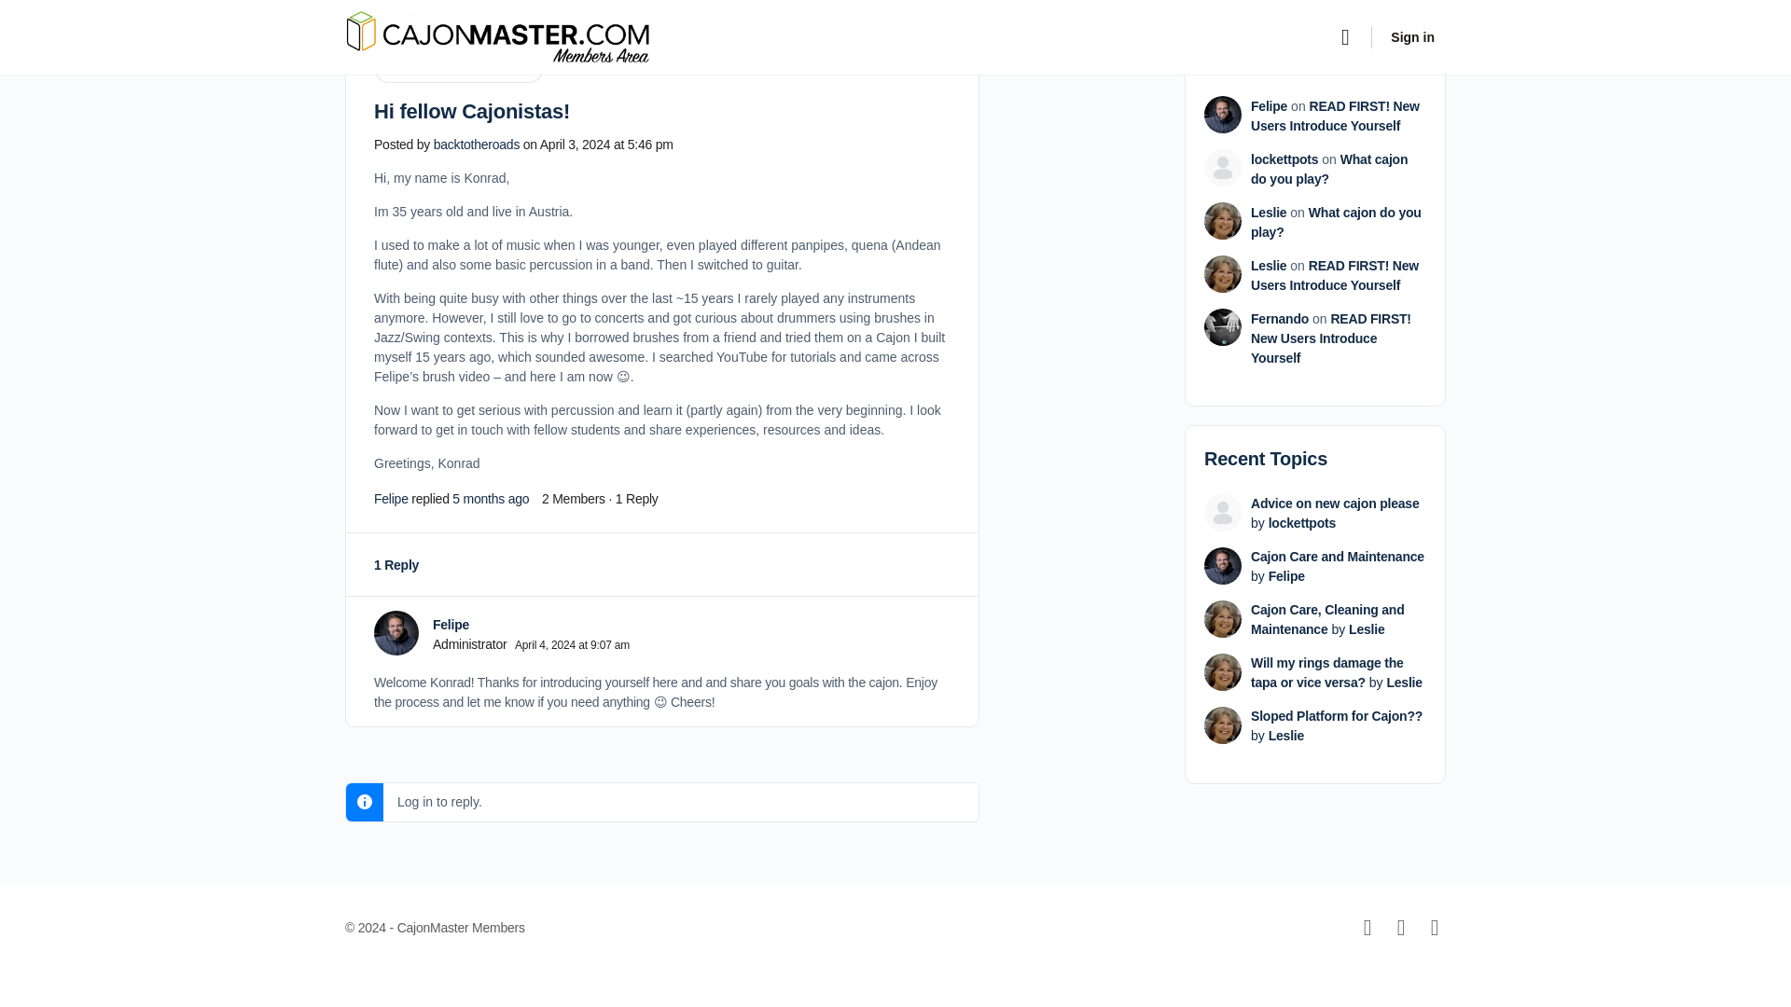  Describe the element at coordinates (491, 499) in the screenshot. I see `5 months ago` at that location.